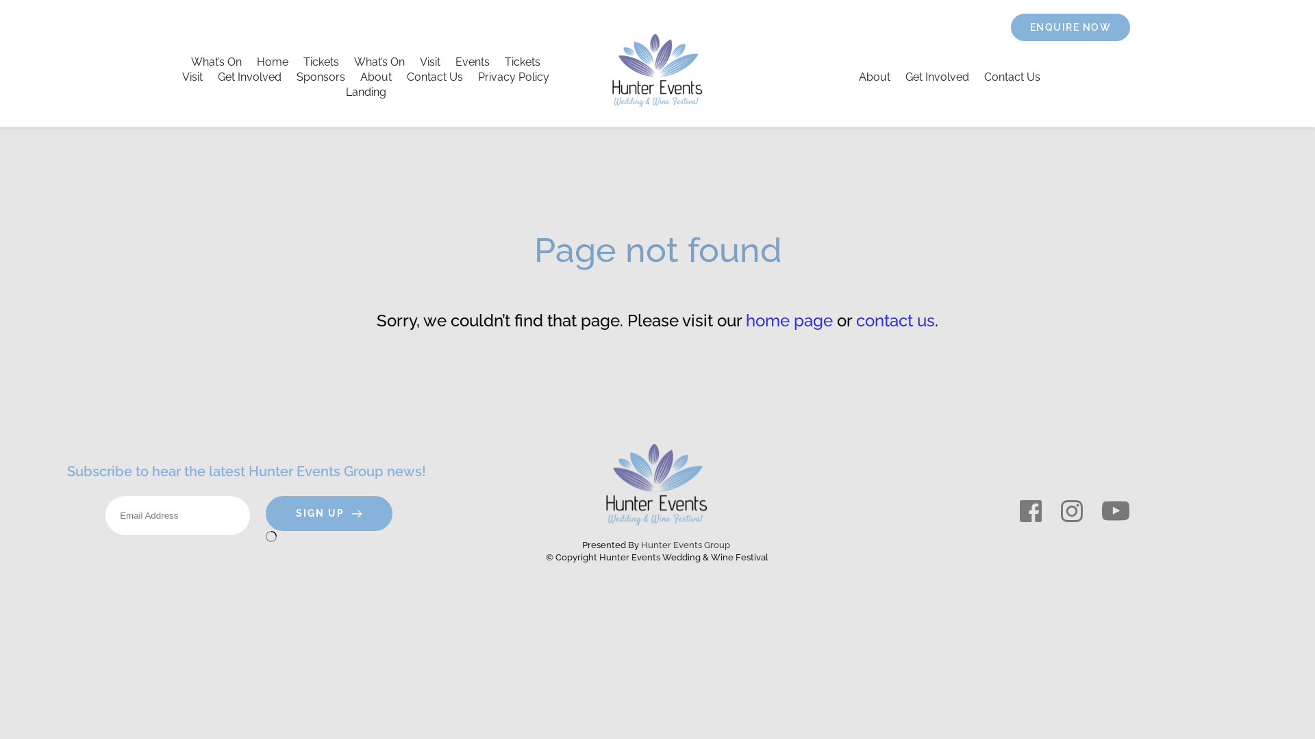 Image resolution: width=1315 pixels, height=739 pixels. What do you see at coordinates (273, 62) in the screenshot?
I see `Home` at bounding box center [273, 62].